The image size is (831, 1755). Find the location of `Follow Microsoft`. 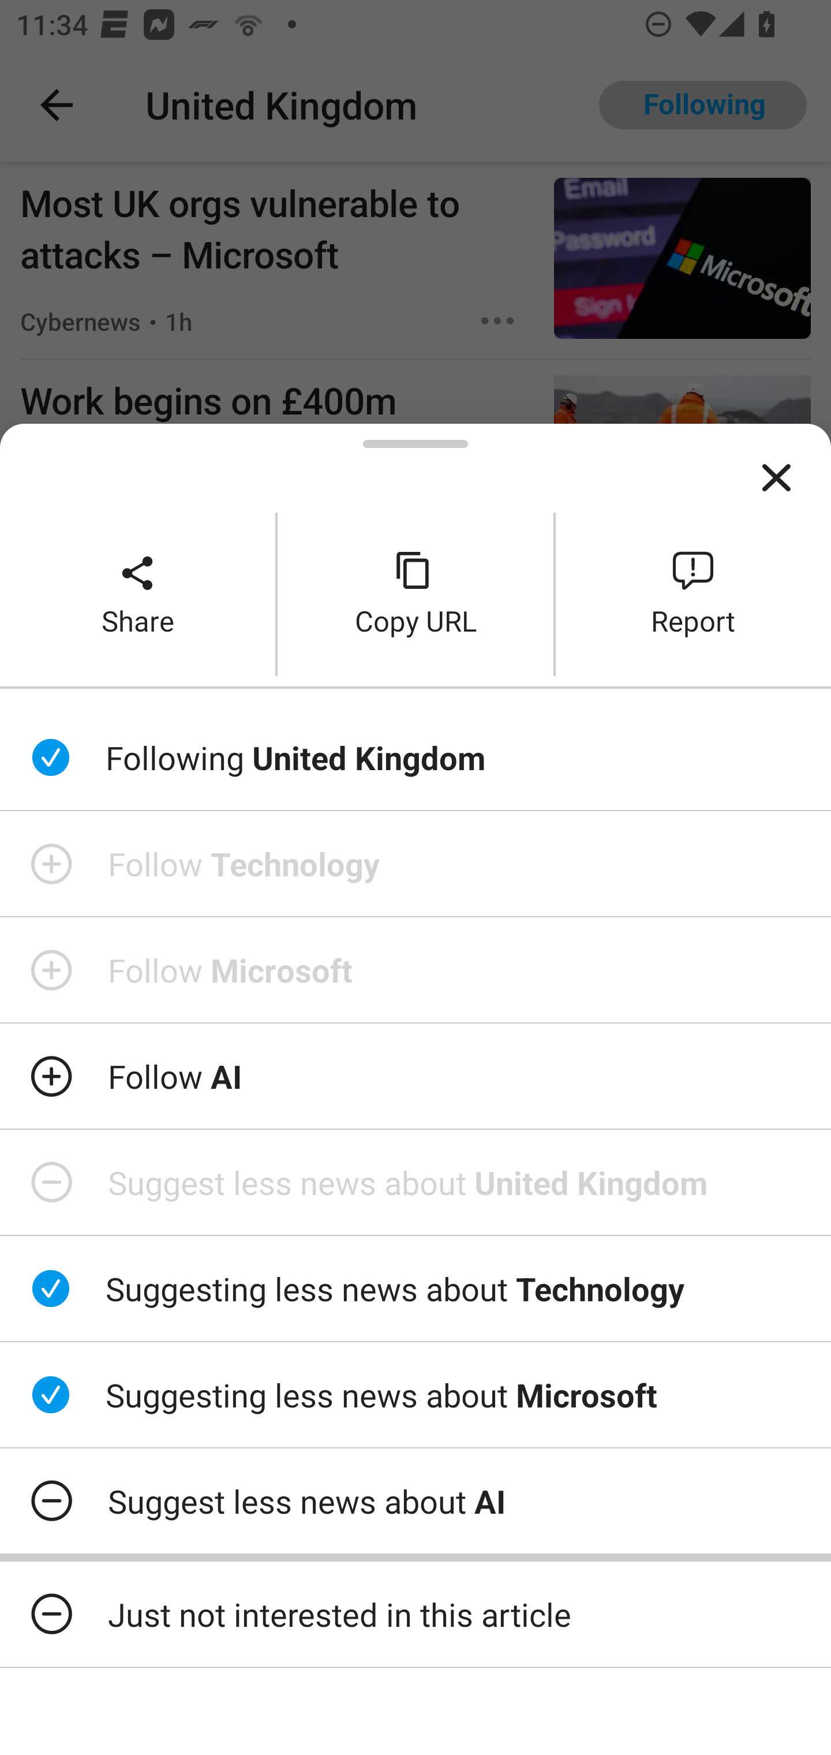

Follow Microsoft is located at coordinates (415, 970).